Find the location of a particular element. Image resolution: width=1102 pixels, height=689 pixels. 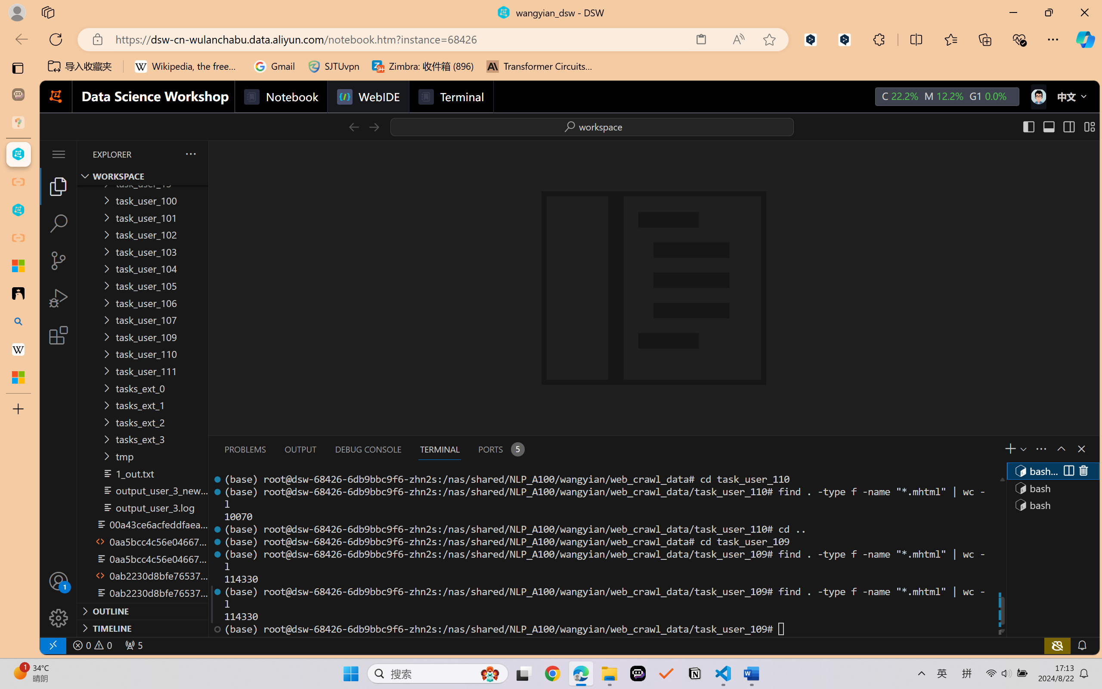

Class: xterm-decoration-overview-ruler is located at coordinates (1001, 554).